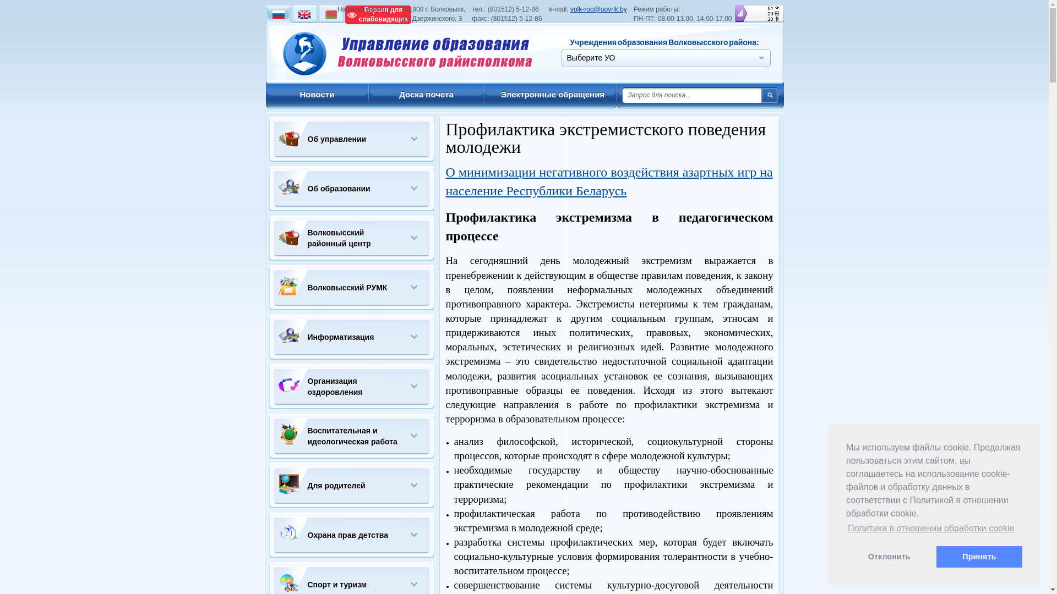 The height and width of the screenshot is (594, 1057). What do you see at coordinates (304, 15) in the screenshot?
I see `English` at bounding box center [304, 15].